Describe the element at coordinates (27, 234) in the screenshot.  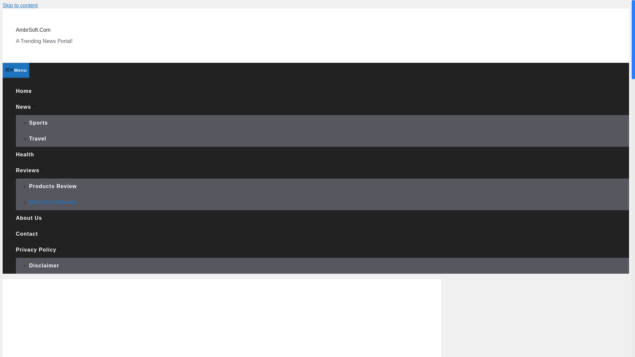
I see `Contact` at that location.